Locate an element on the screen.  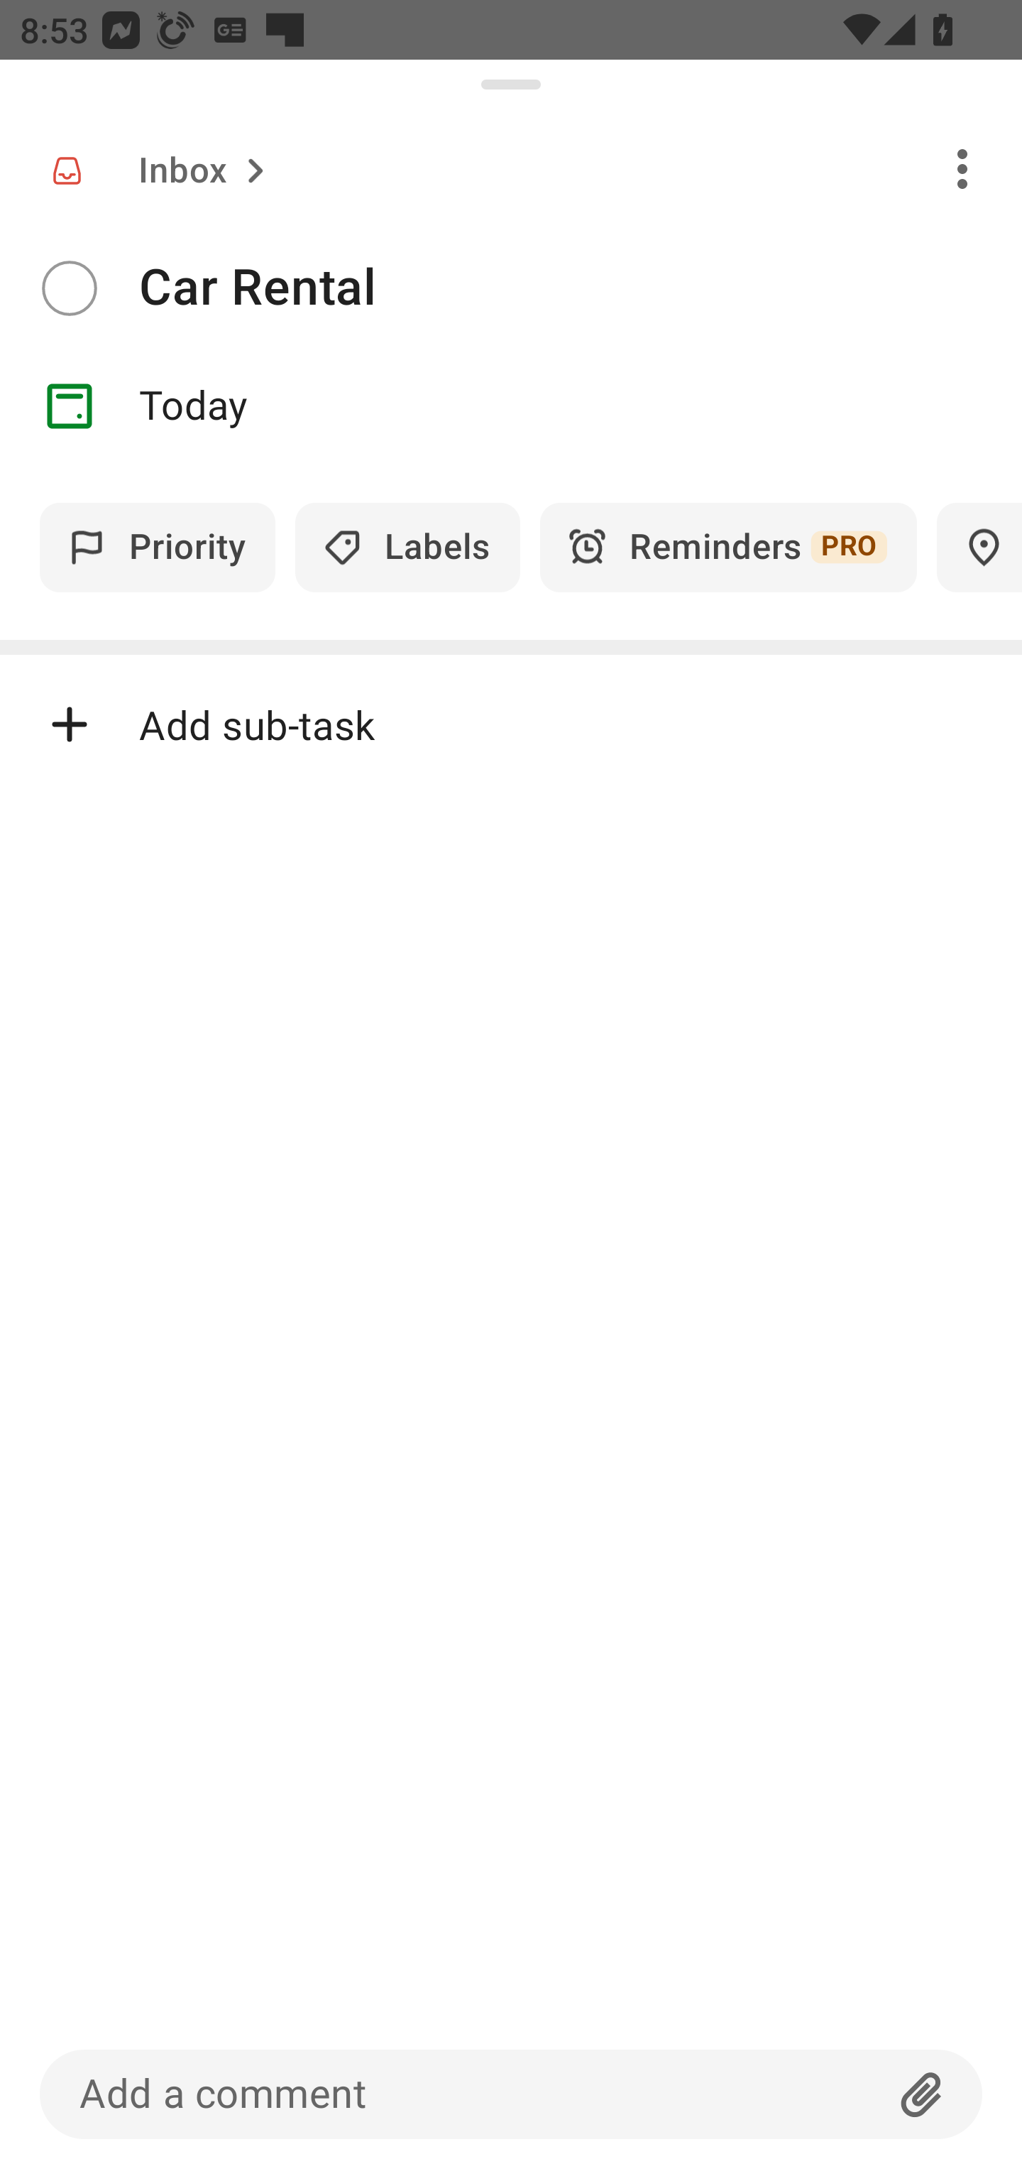
Priority is located at coordinates (158, 547).